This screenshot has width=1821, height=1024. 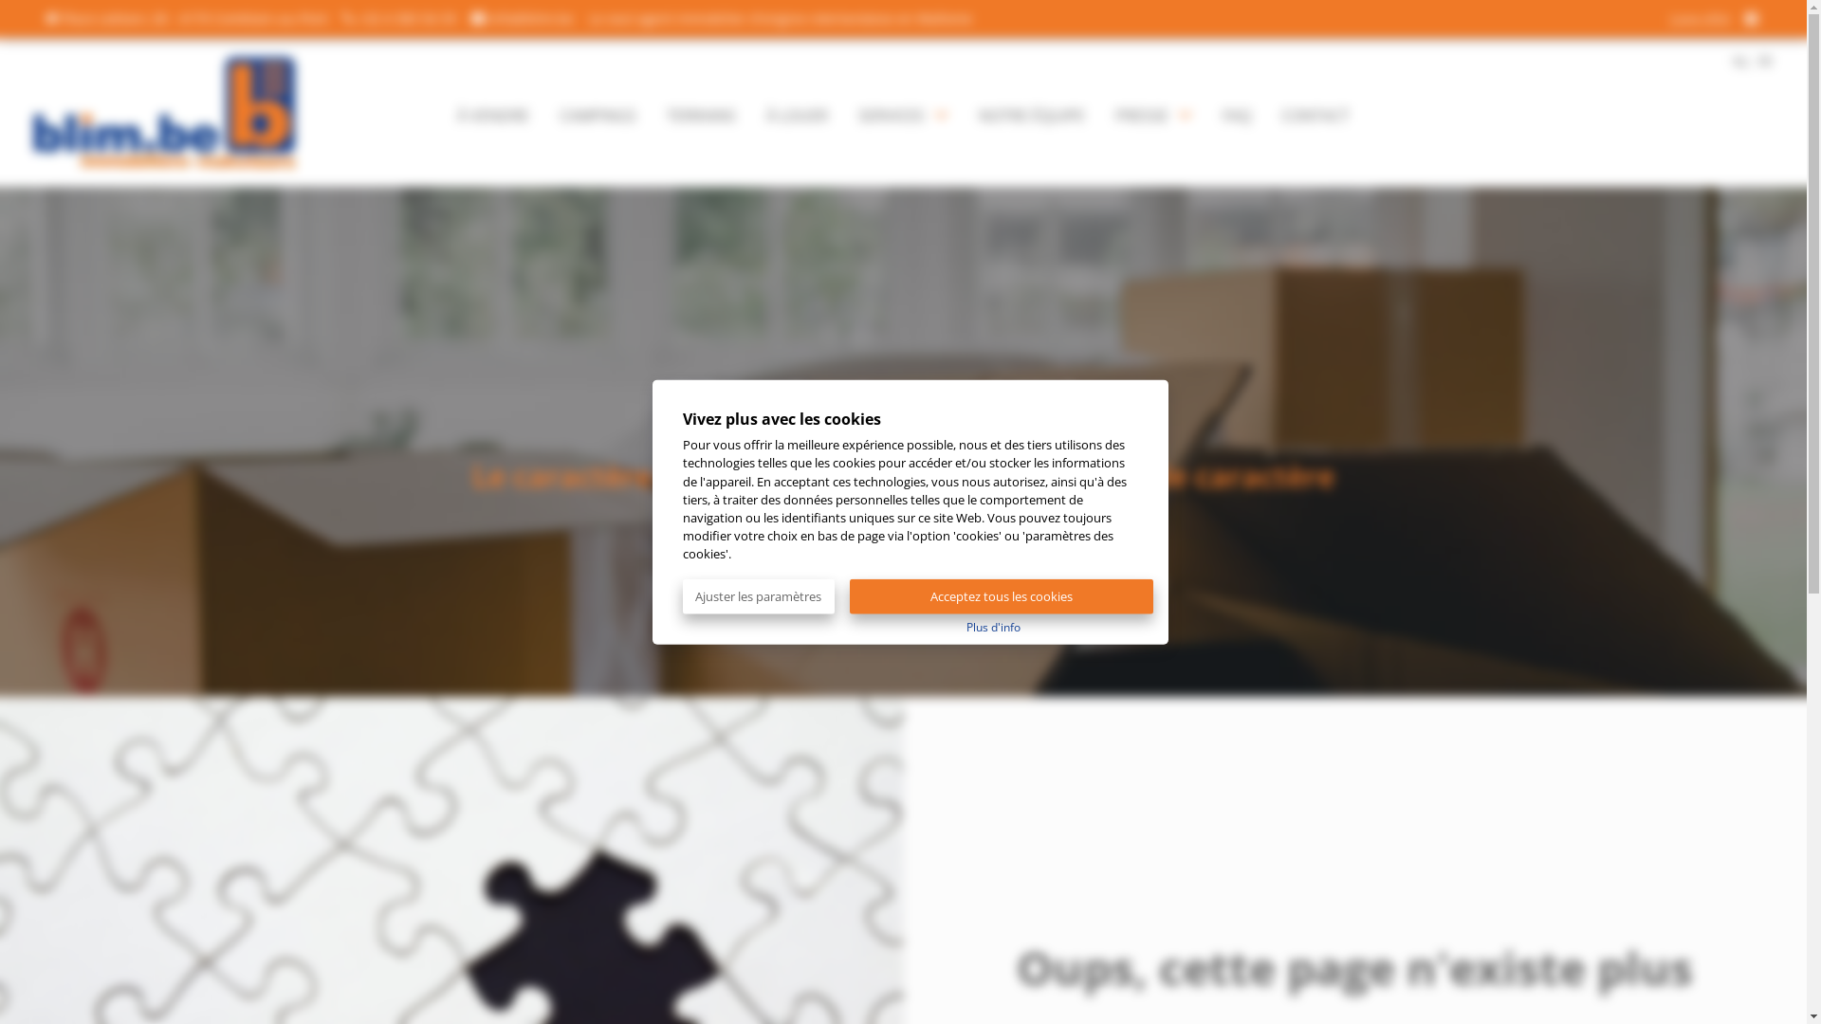 I want to click on NL, so click(x=1741, y=61).